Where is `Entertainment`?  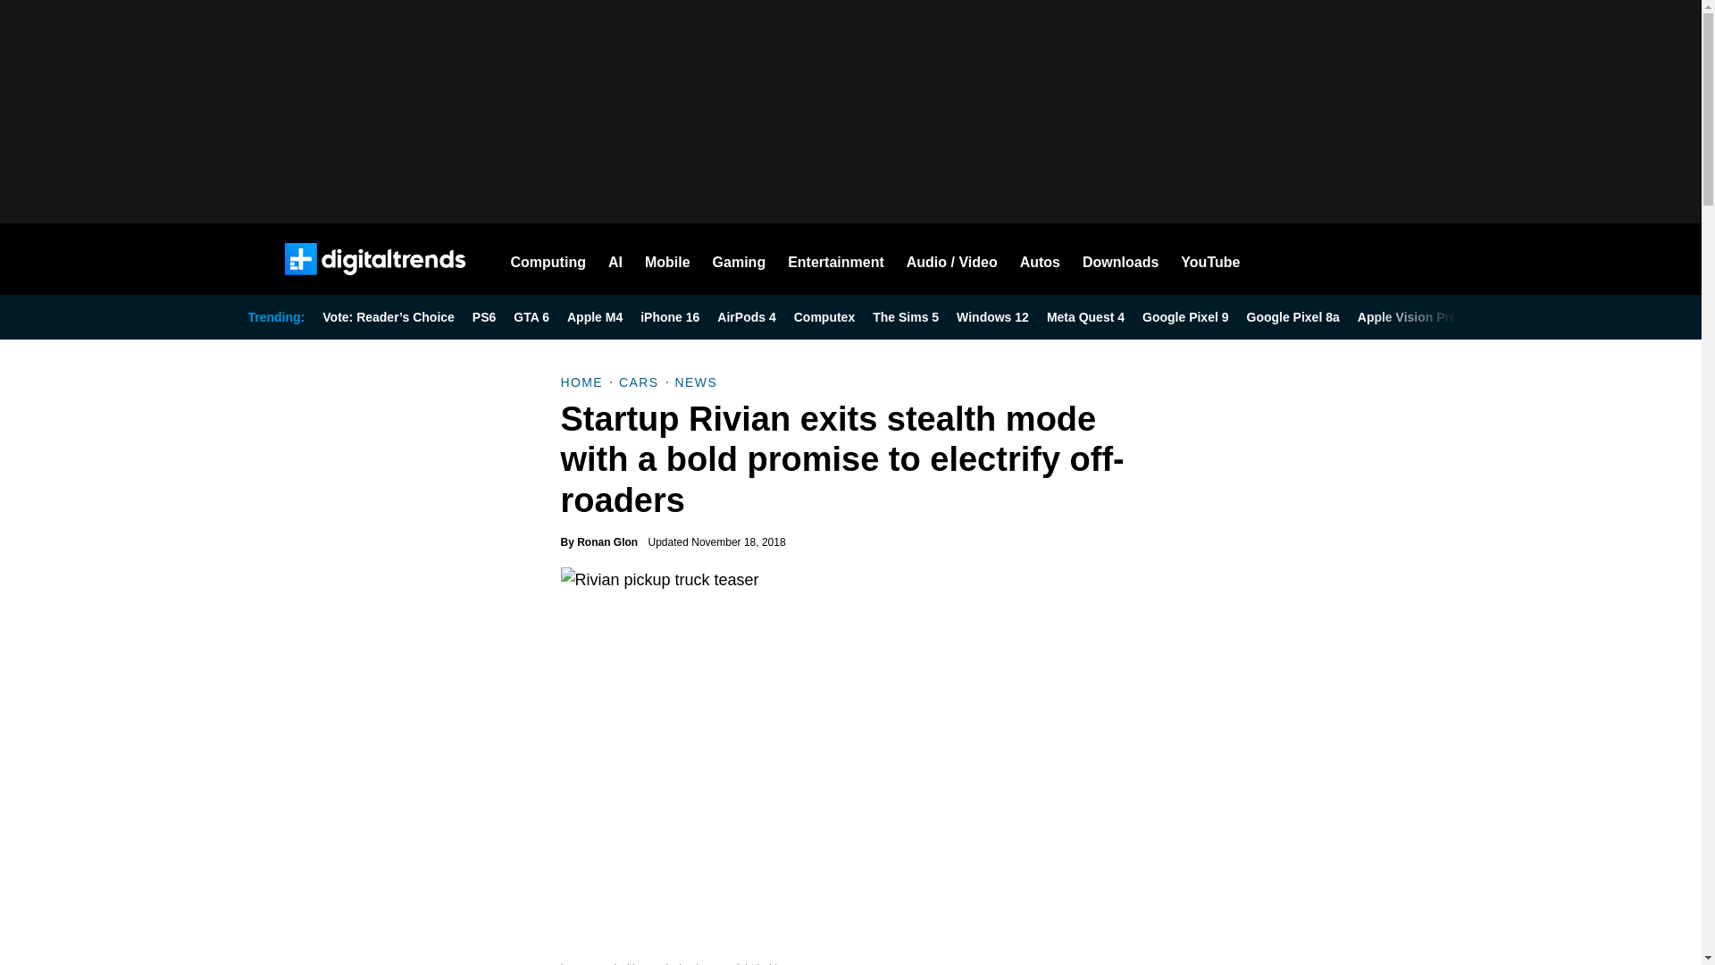 Entertainment is located at coordinates (836, 259).